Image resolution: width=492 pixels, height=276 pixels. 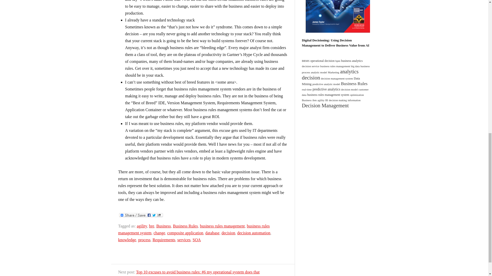 What do you see at coordinates (322, 61) in the screenshot?
I see `356 topics` at bounding box center [322, 61].